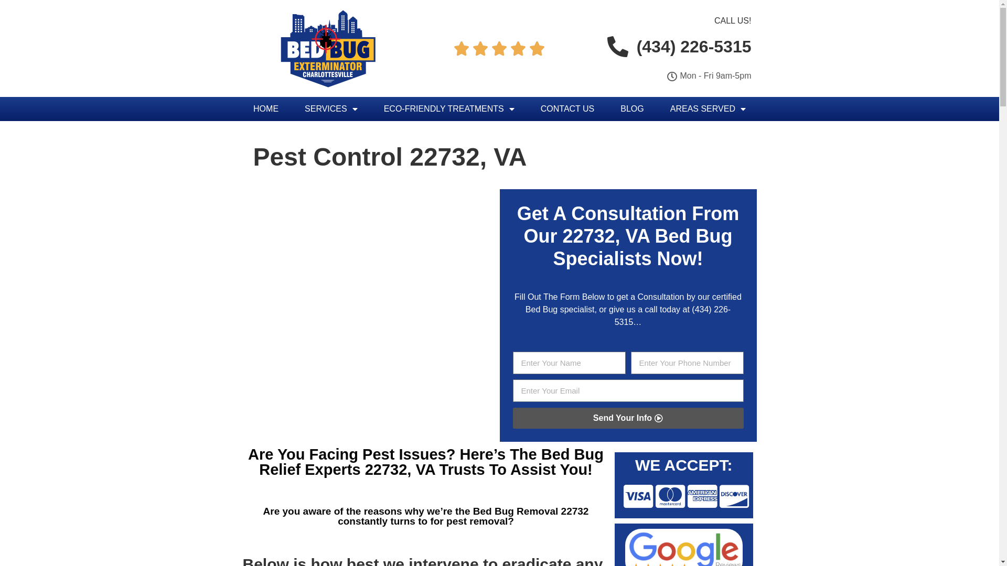 This screenshot has width=1007, height=566. Describe the element at coordinates (677, 47) in the screenshot. I see `(434) 226-5315` at that location.